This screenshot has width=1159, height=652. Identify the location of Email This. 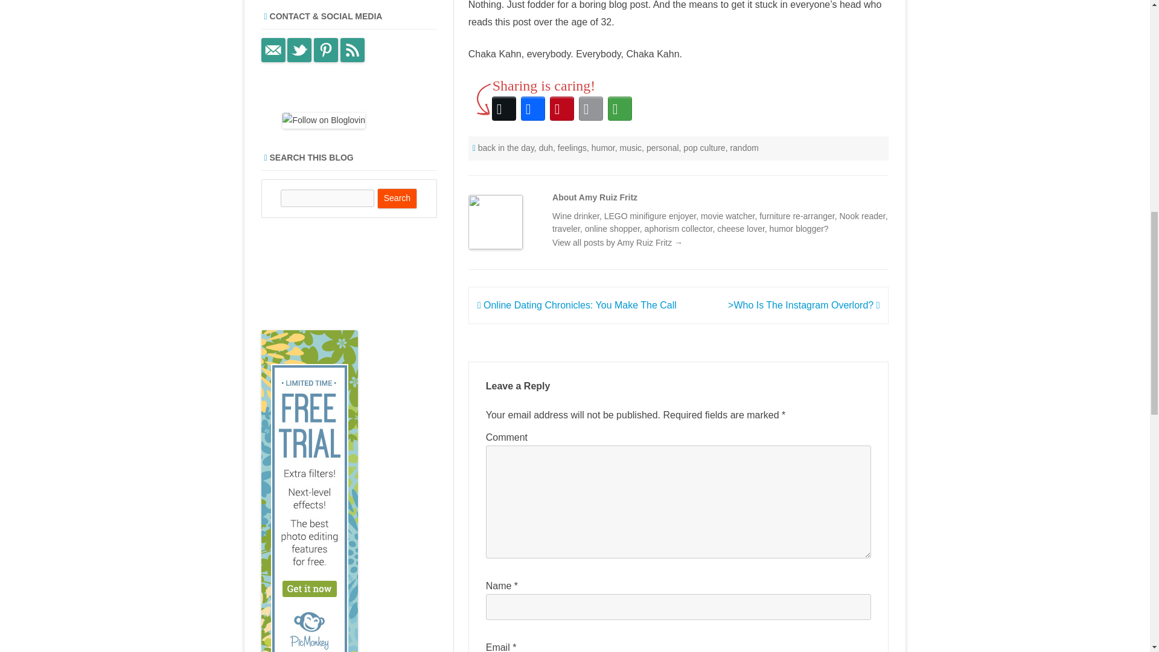
(590, 109).